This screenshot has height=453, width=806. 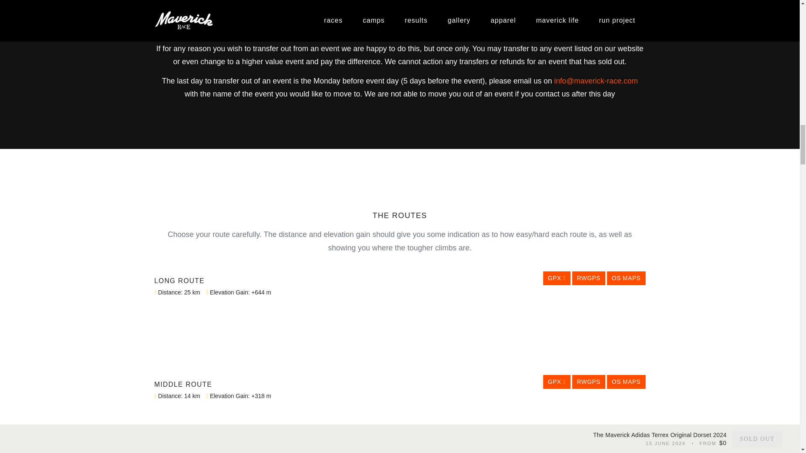 I want to click on RWGPS, so click(x=589, y=279).